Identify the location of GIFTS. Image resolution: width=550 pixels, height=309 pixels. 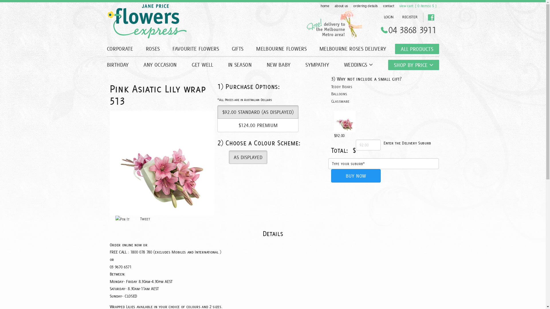
(238, 49).